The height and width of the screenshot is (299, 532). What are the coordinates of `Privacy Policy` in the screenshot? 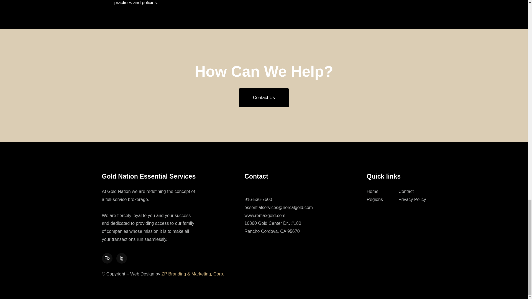 It's located at (412, 199).